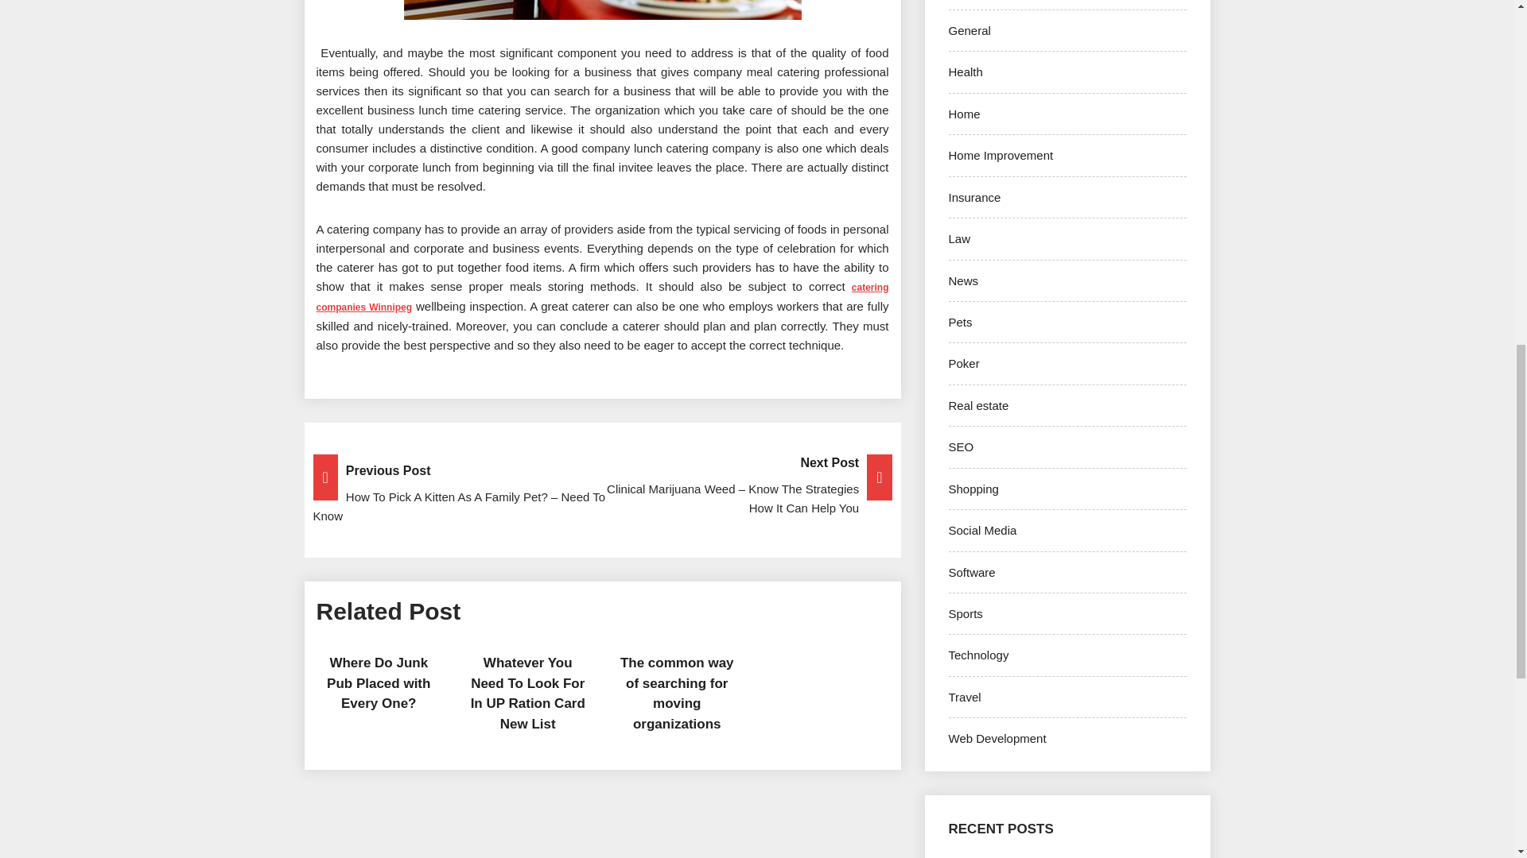 The height and width of the screenshot is (858, 1527). What do you see at coordinates (964, 114) in the screenshot?
I see `Home` at bounding box center [964, 114].